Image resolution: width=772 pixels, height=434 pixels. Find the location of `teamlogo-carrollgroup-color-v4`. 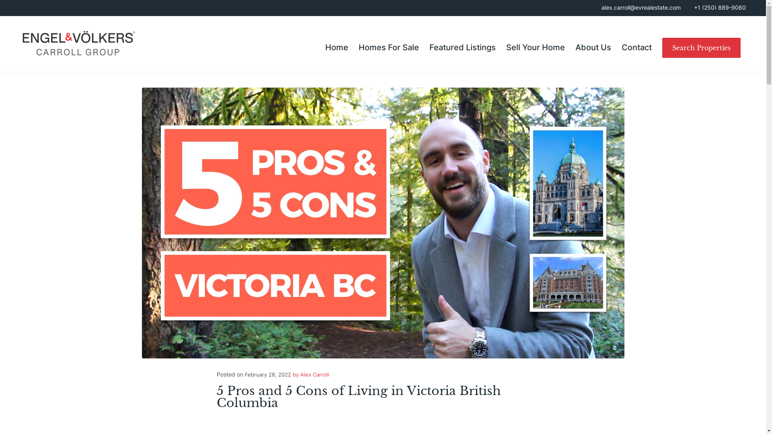

teamlogo-carrollgroup-color-v4 is located at coordinates (78, 43).